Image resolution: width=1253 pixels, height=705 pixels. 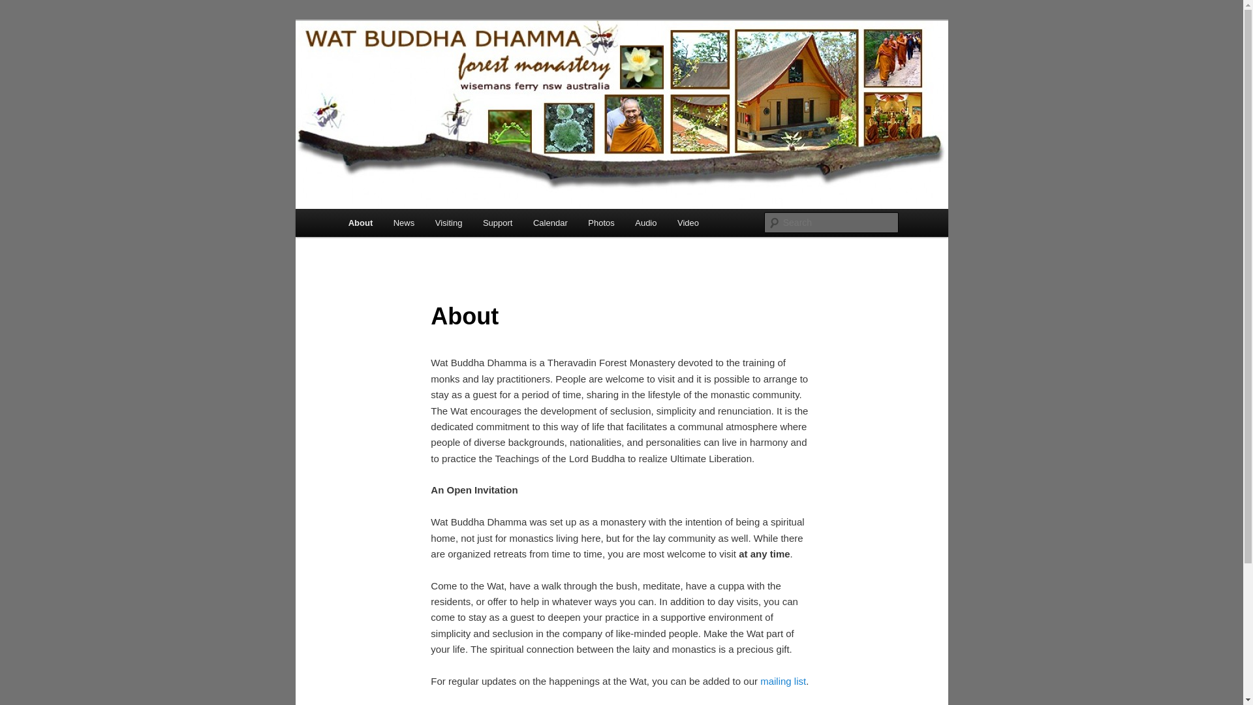 What do you see at coordinates (602, 223) in the screenshot?
I see `Photos` at bounding box center [602, 223].